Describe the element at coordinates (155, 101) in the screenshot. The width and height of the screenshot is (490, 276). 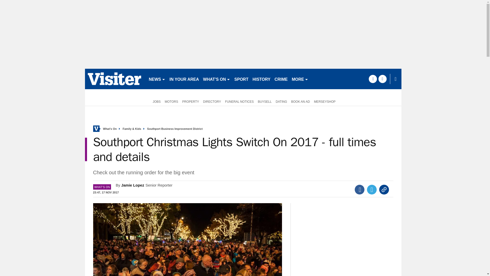
I see `JOBS` at that location.